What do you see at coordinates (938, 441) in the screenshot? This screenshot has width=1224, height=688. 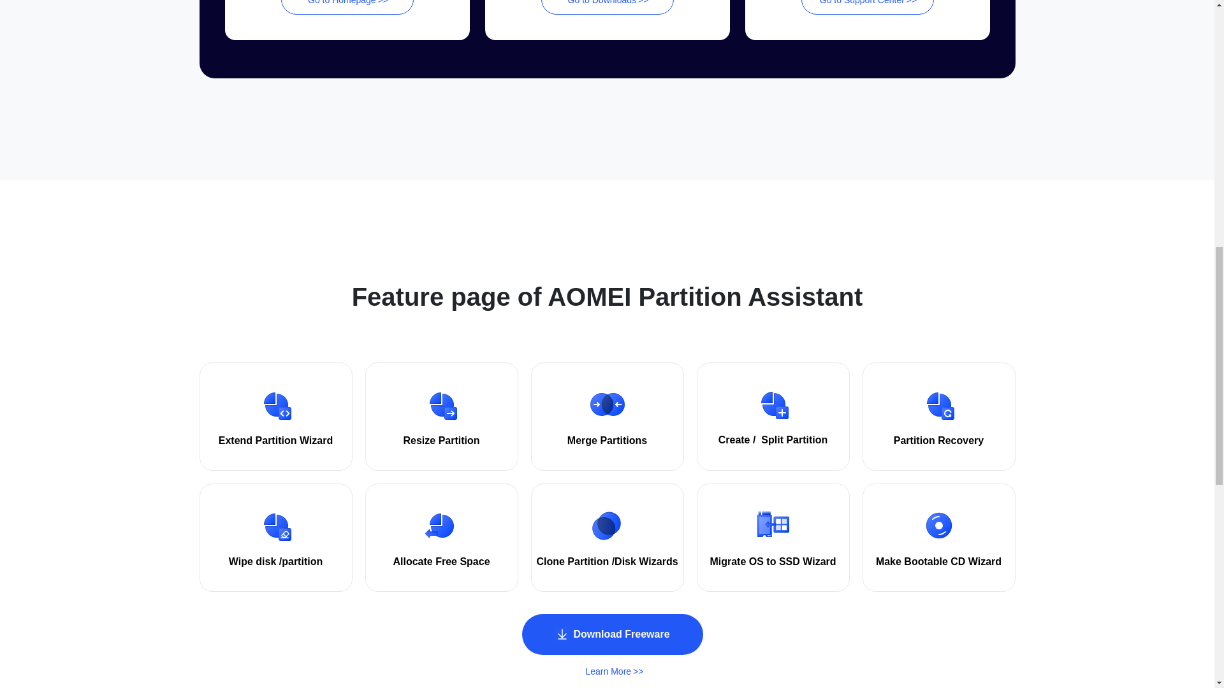 I see `Partition Recovery` at bounding box center [938, 441].